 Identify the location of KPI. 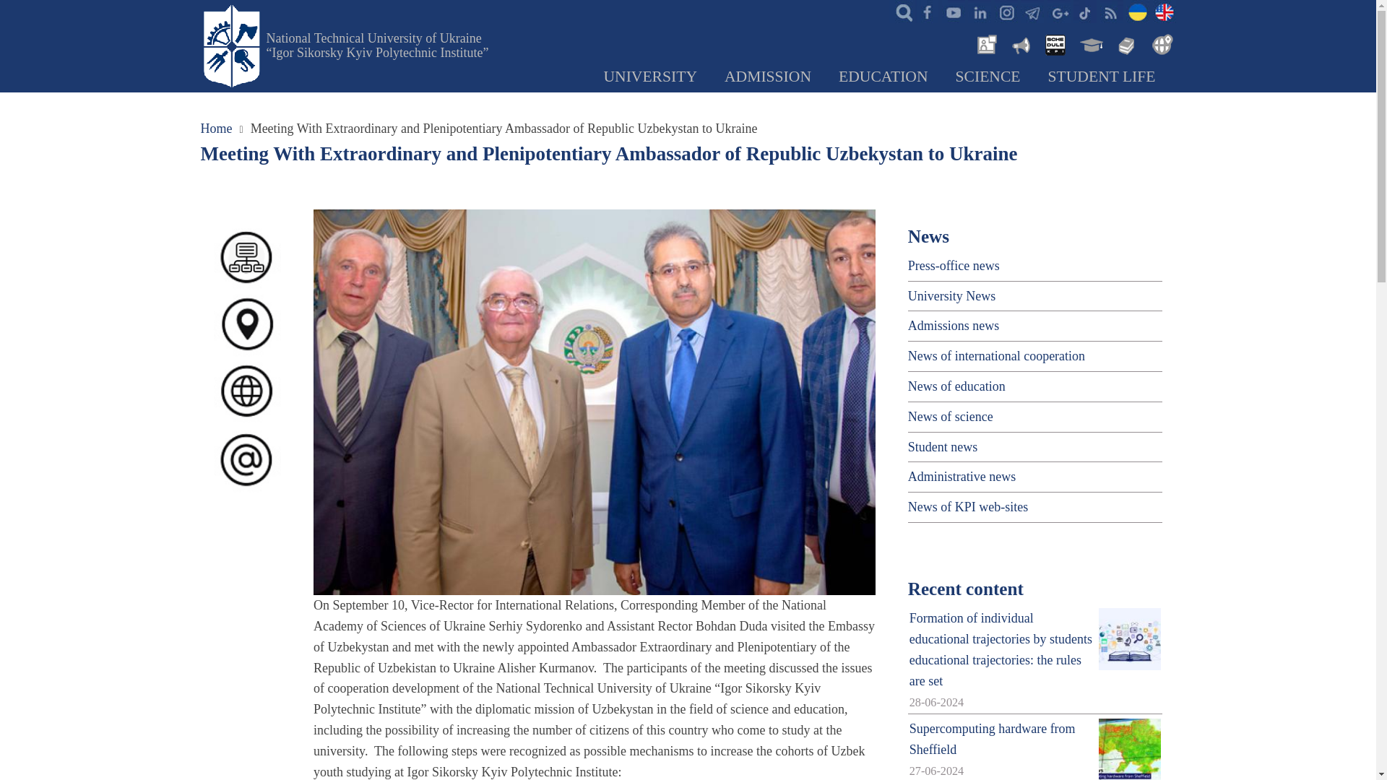
(1165, 12).